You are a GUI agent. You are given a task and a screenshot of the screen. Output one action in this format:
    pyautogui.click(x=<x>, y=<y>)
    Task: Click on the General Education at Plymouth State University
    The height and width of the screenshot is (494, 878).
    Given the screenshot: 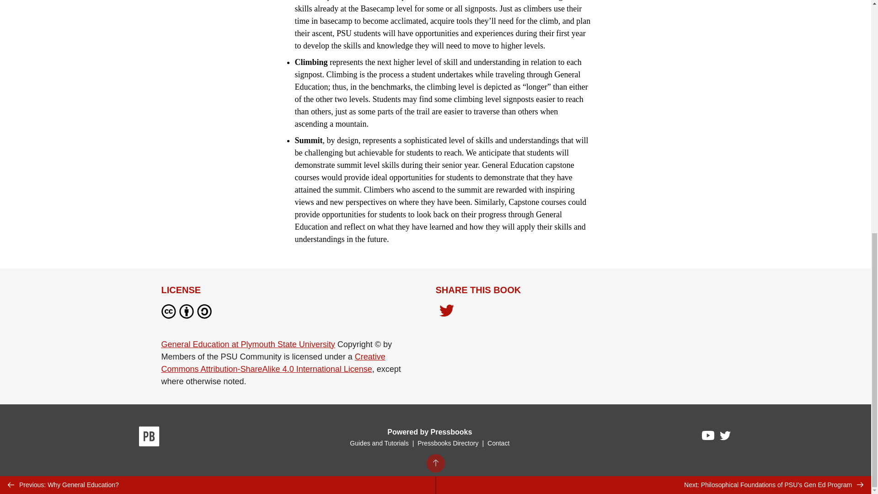 What is the action you would take?
    pyautogui.click(x=247, y=344)
    